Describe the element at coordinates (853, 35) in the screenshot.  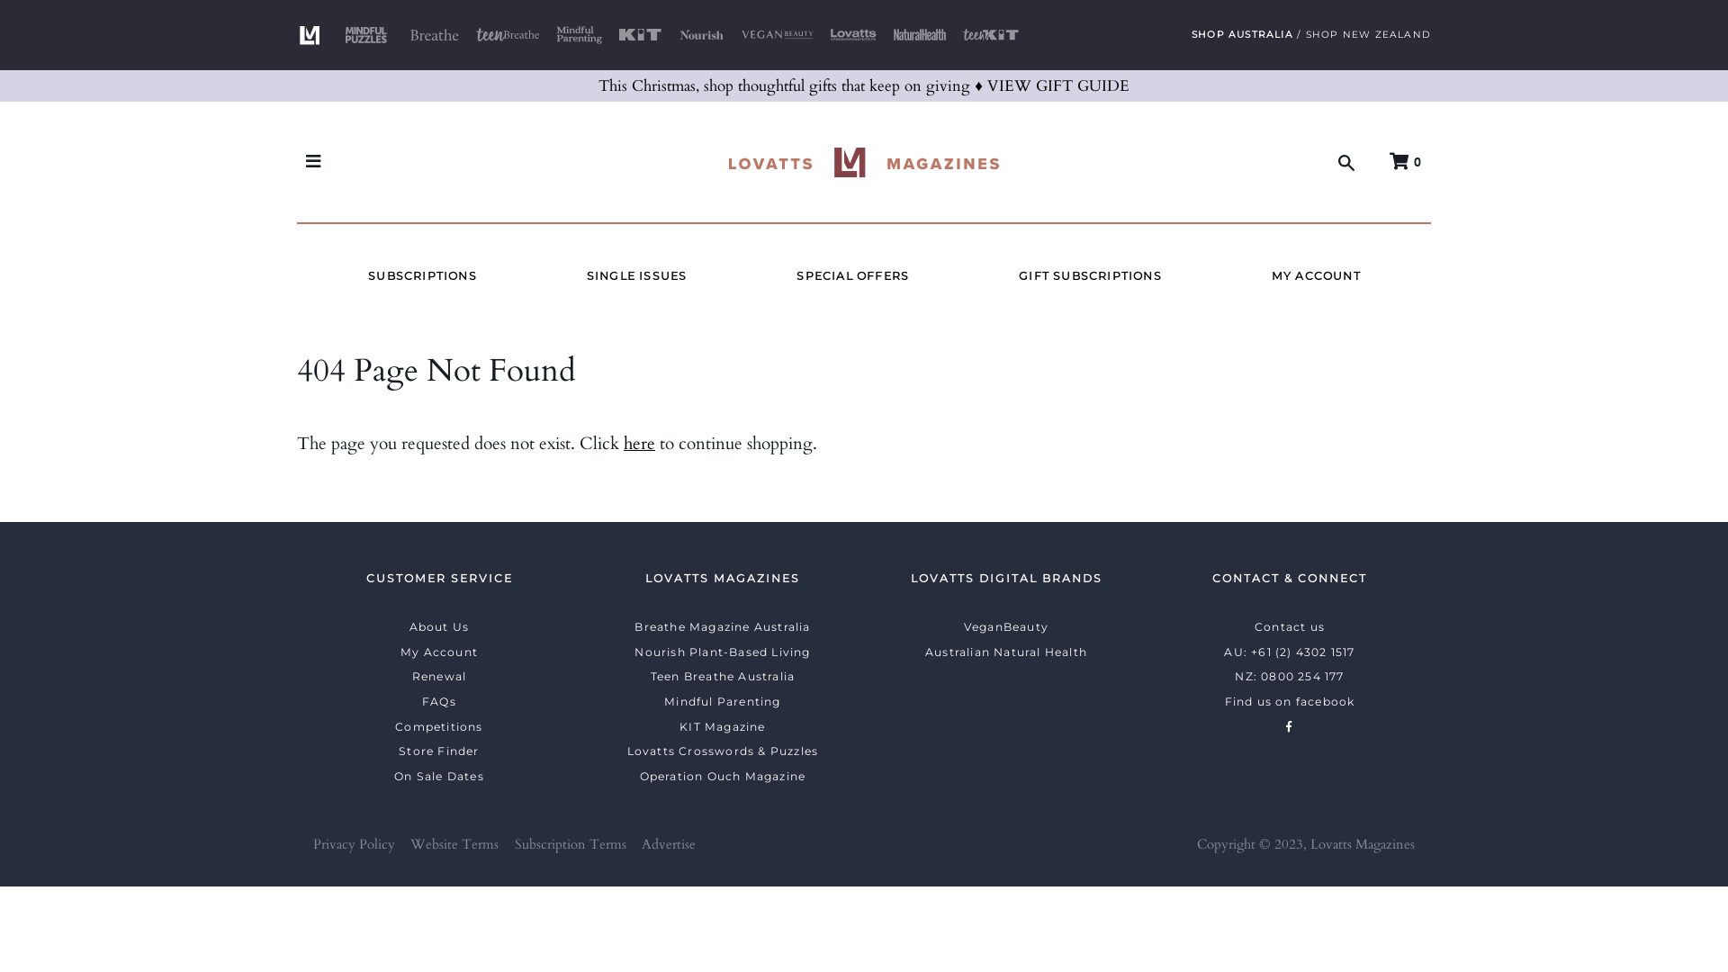
I see `LCP` at that location.